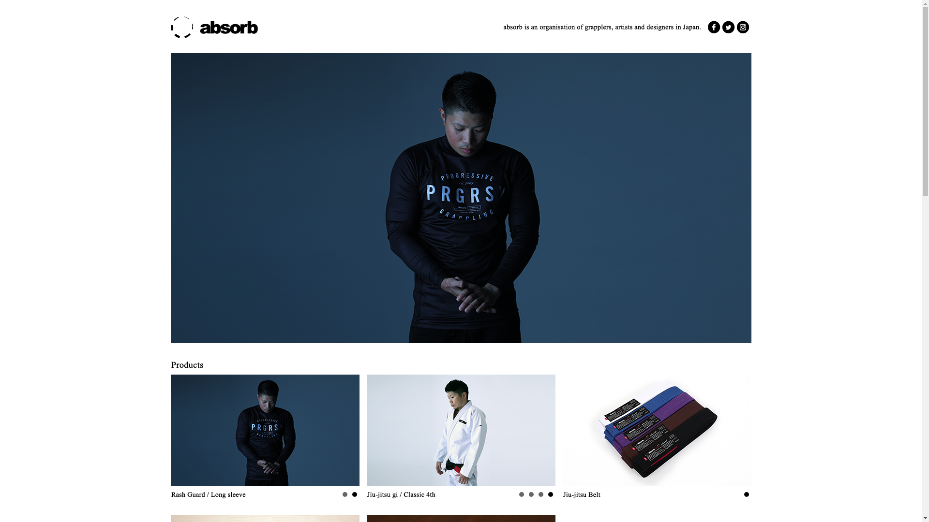 The height and width of the screenshot is (522, 929). Describe the element at coordinates (550, 494) in the screenshot. I see `1` at that location.